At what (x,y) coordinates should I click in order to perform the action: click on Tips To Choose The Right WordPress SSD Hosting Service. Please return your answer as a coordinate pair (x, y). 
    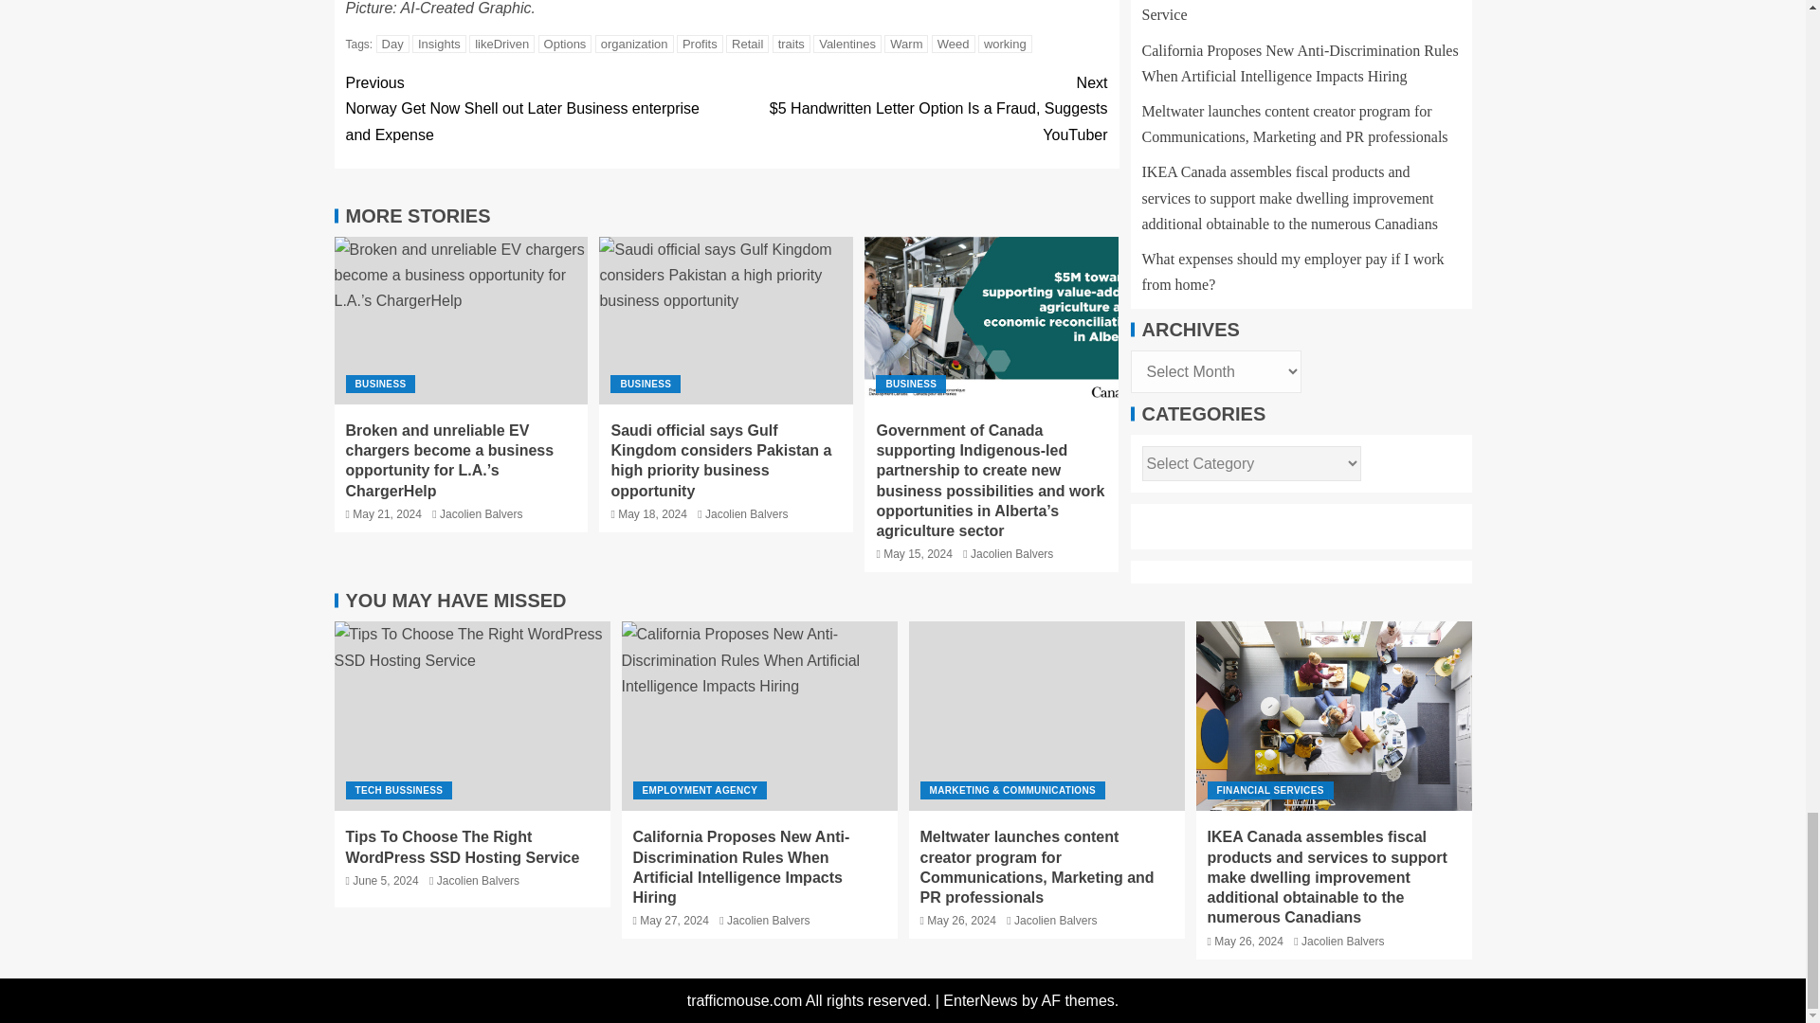
    Looking at the image, I should click on (471, 716).